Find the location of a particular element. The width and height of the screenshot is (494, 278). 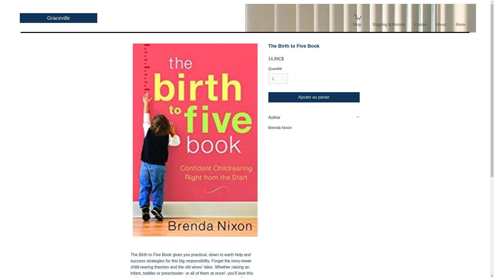

Shop is located at coordinates (357, 24).